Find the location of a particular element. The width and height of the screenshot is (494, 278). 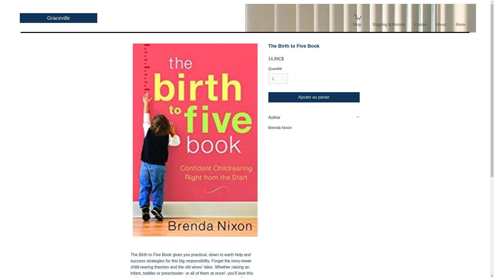

Shop is located at coordinates (357, 24).